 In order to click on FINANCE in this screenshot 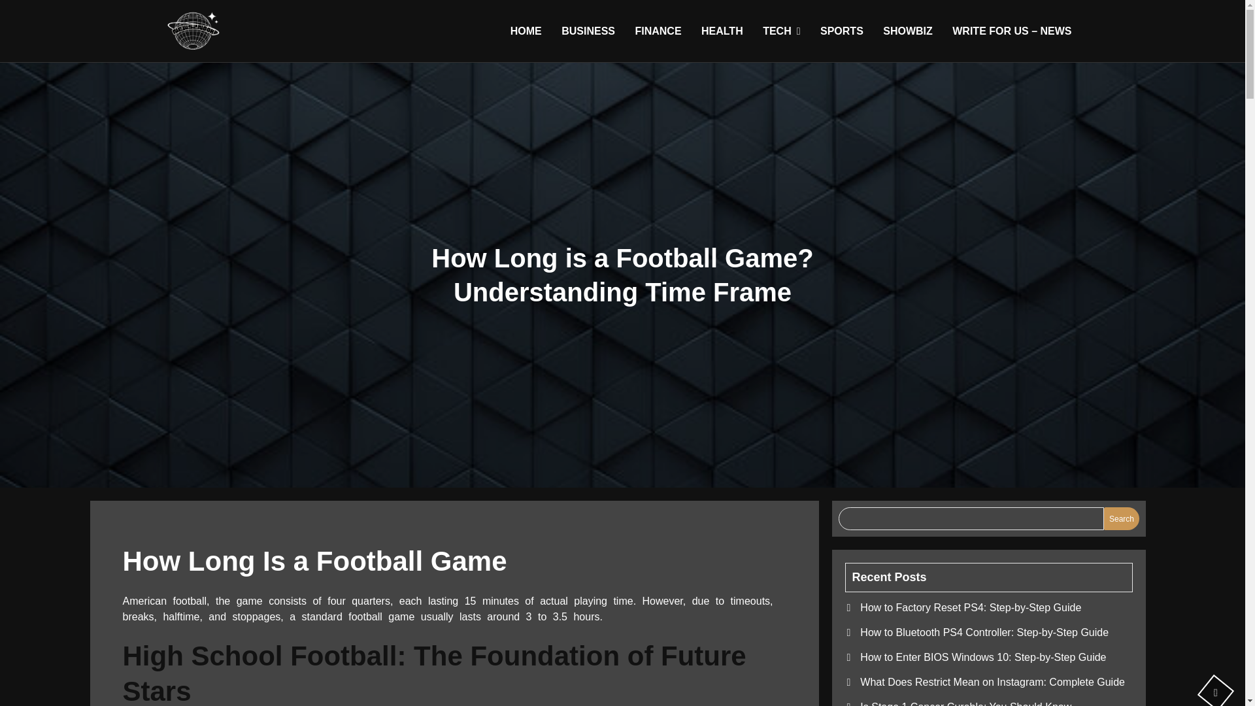, I will do `click(658, 31)`.